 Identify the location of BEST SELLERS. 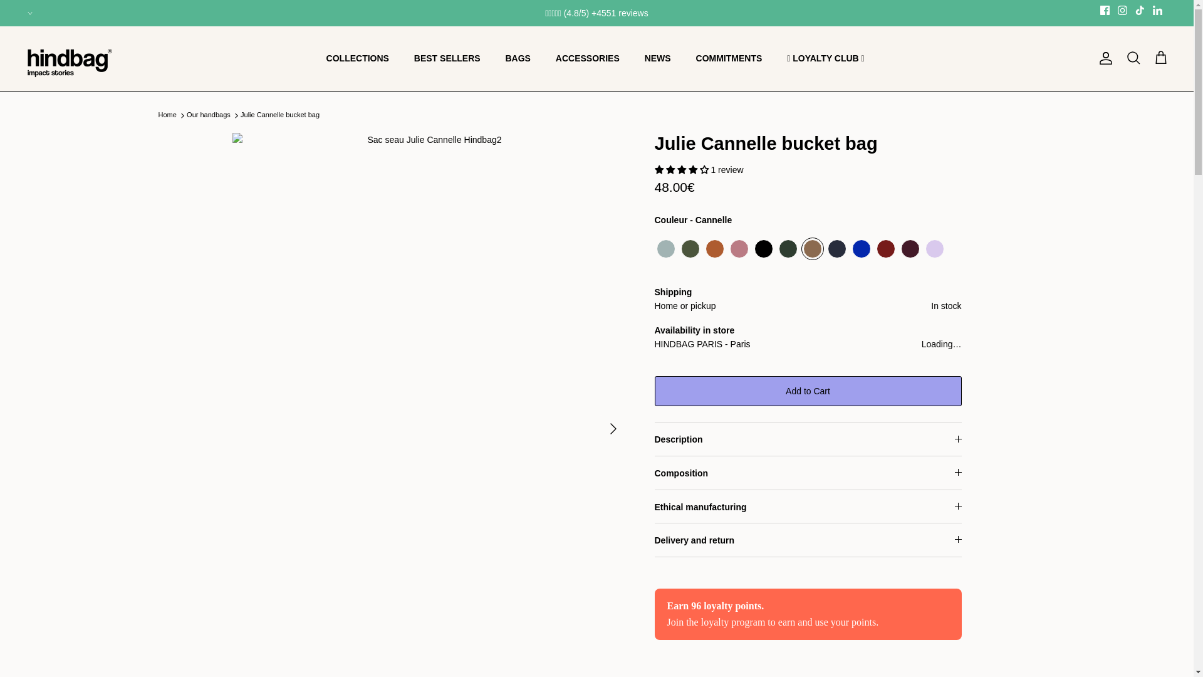
(447, 58).